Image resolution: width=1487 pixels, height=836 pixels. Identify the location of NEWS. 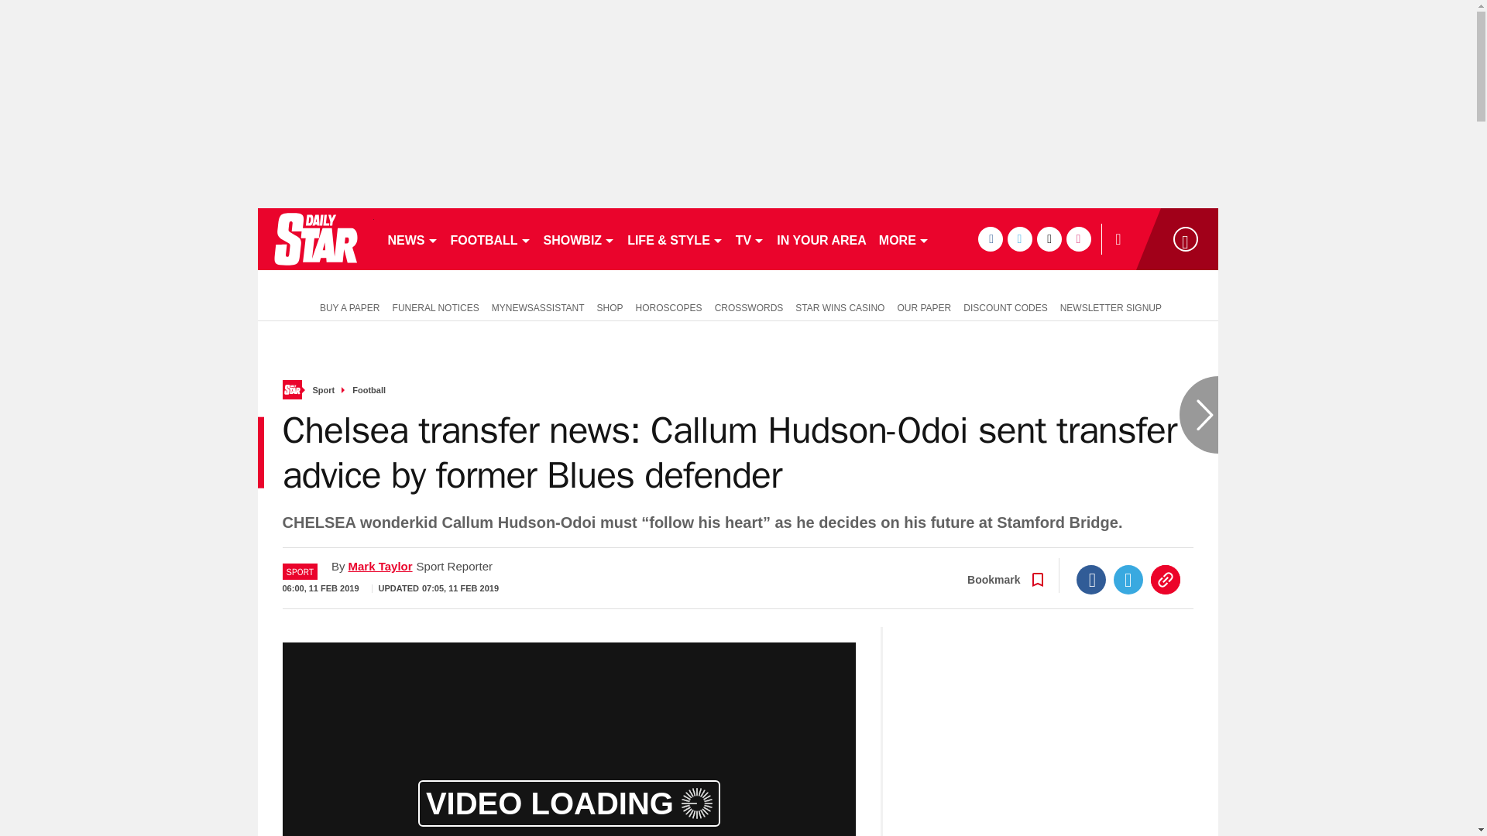
(412, 238).